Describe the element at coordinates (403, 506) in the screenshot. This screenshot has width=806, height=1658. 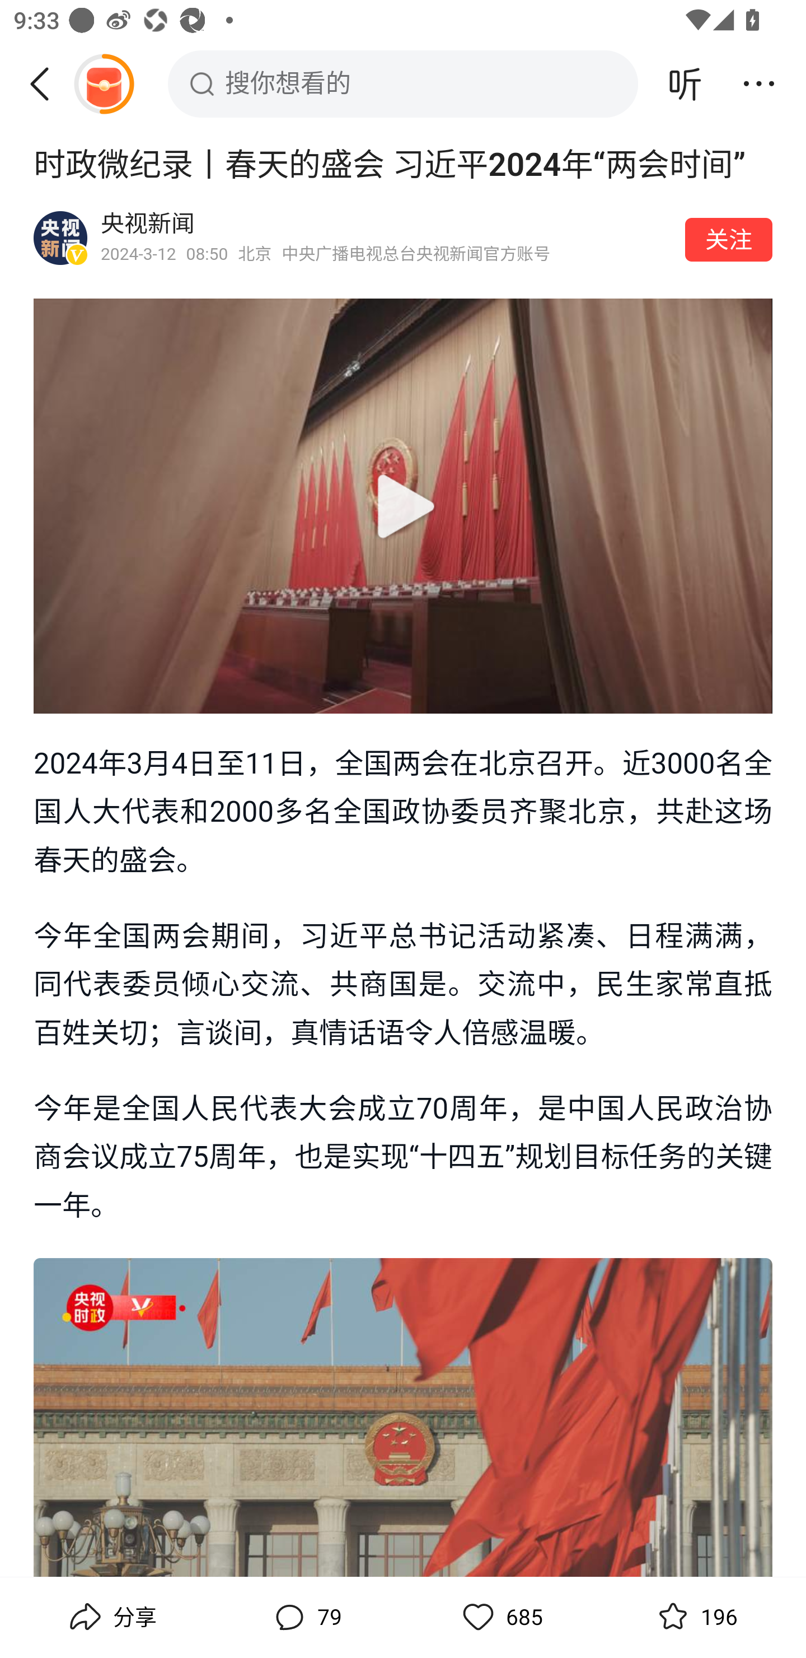
I see `播放视频` at that location.